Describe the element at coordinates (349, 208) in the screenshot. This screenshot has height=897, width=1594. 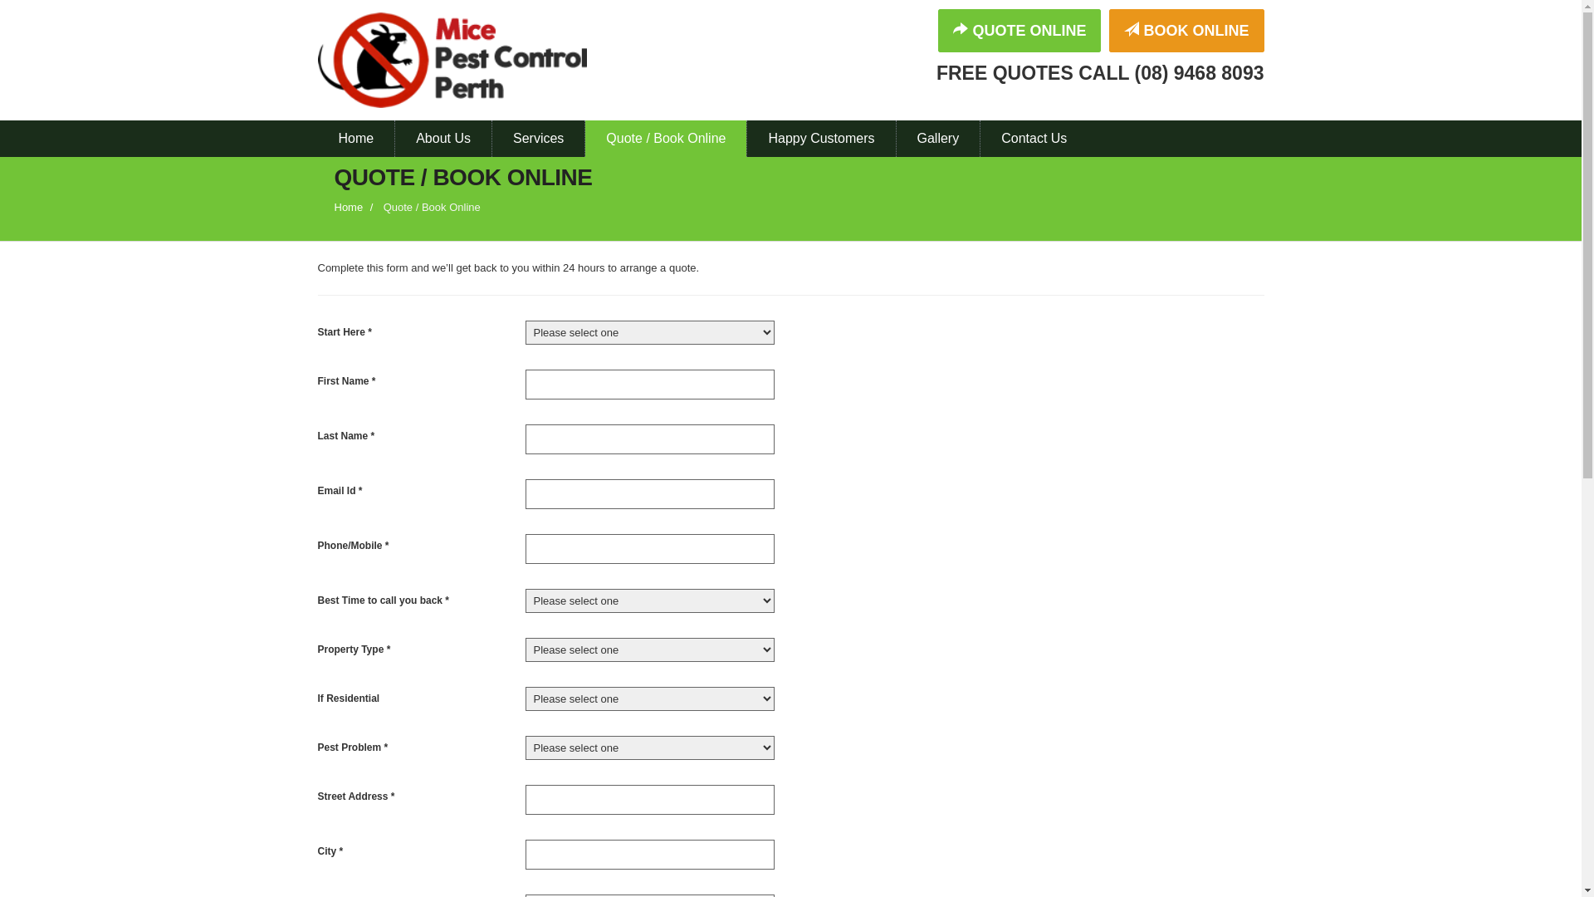
I see `Home` at that location.